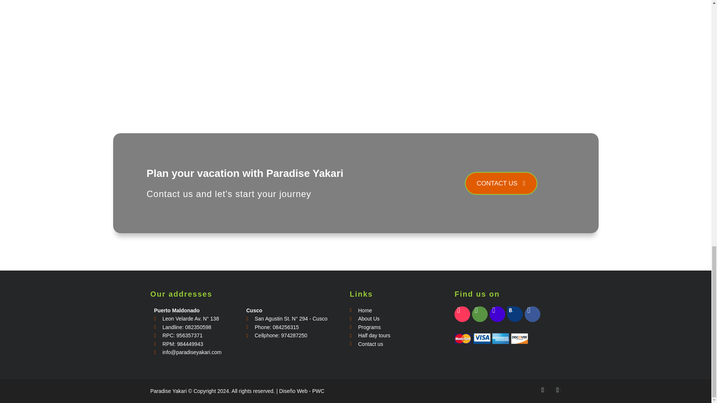  Describe the element at coordinates (196, 335) in the screenshot. I see `RPC: 956357371` at that location.